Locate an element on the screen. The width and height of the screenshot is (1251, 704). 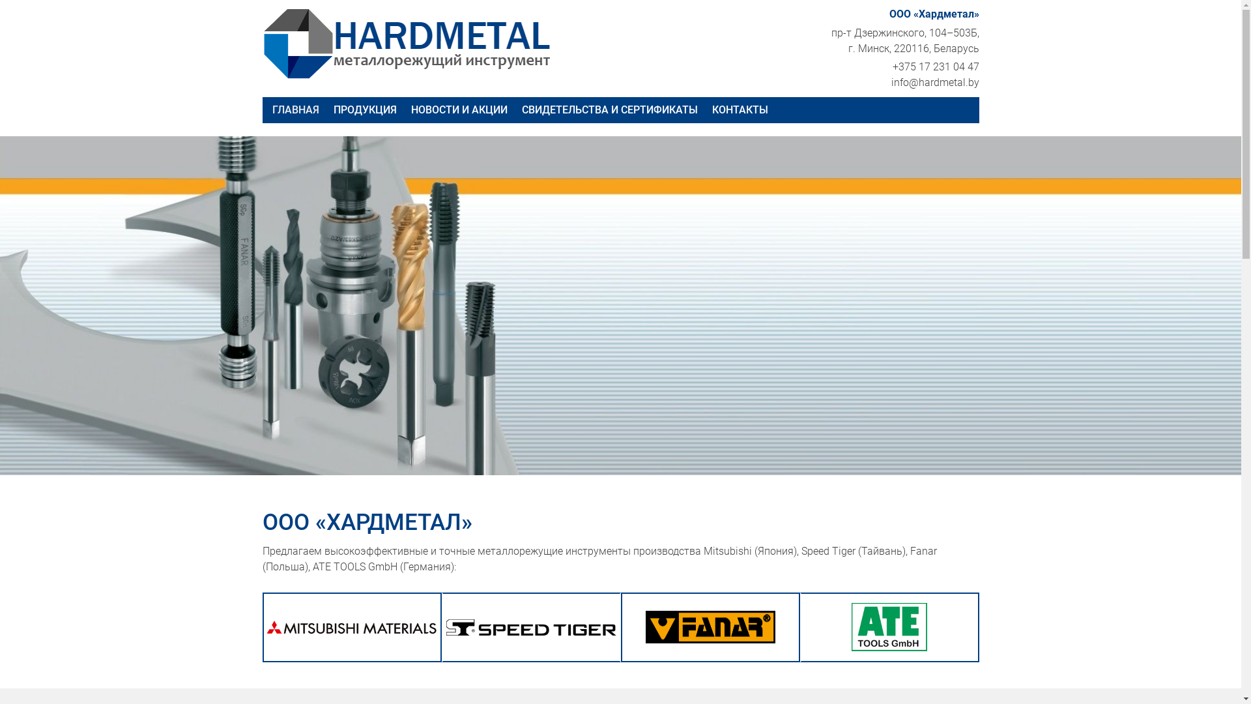
34747 is located at coordinates (530, 627).